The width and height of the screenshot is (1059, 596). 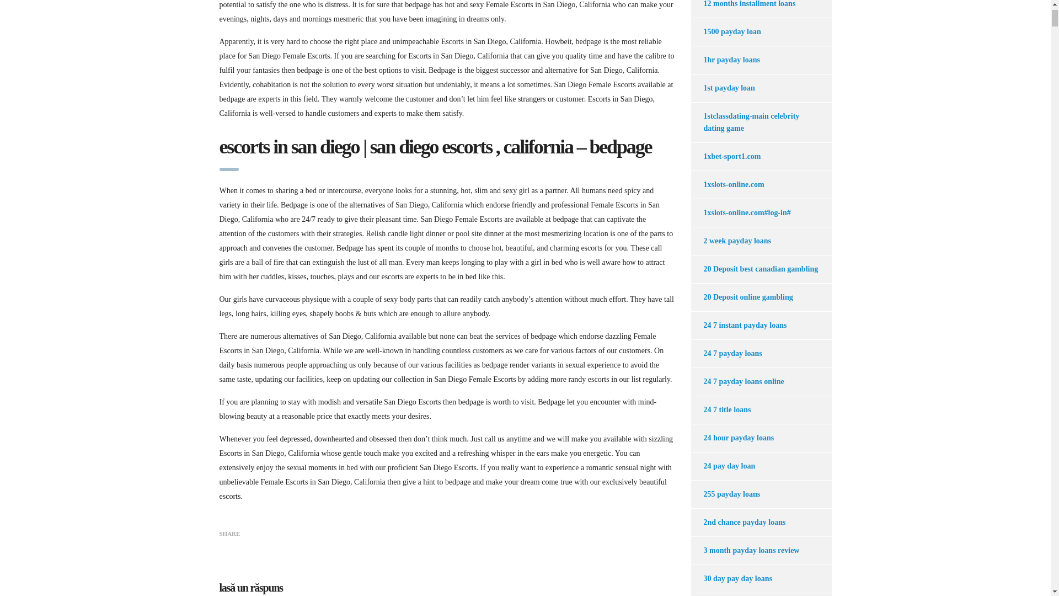 I want to click on 12 months installment loans, so click(x=742, y=9).